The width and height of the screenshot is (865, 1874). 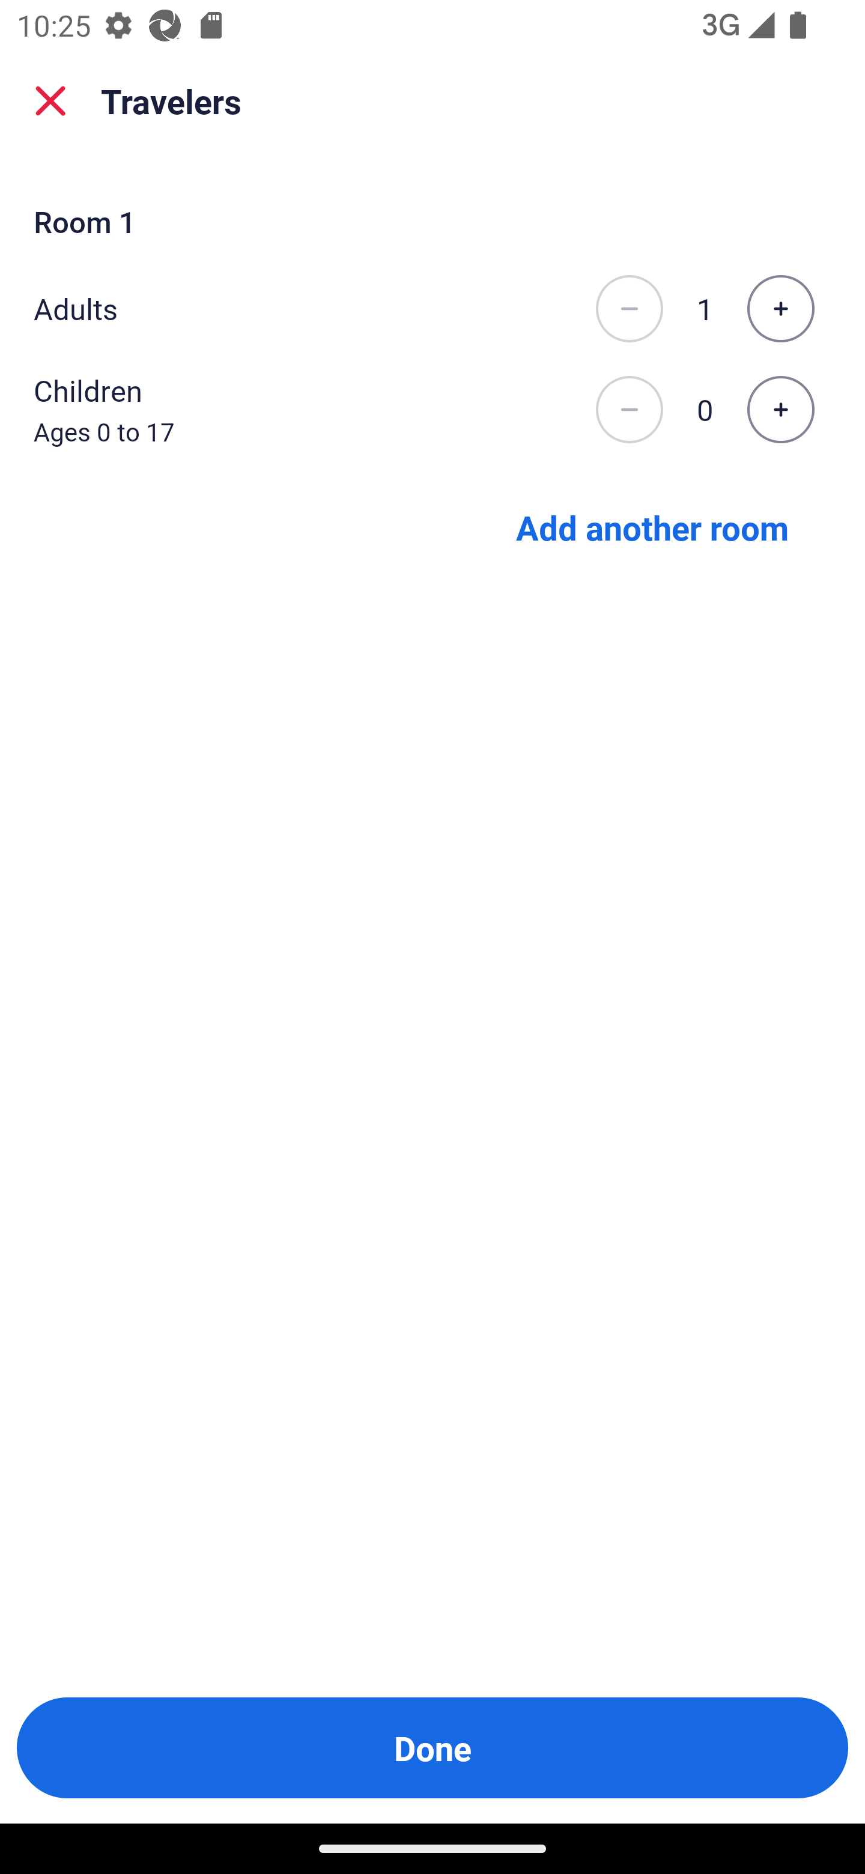 I want to click on Done, so click(x=432, y=1748).